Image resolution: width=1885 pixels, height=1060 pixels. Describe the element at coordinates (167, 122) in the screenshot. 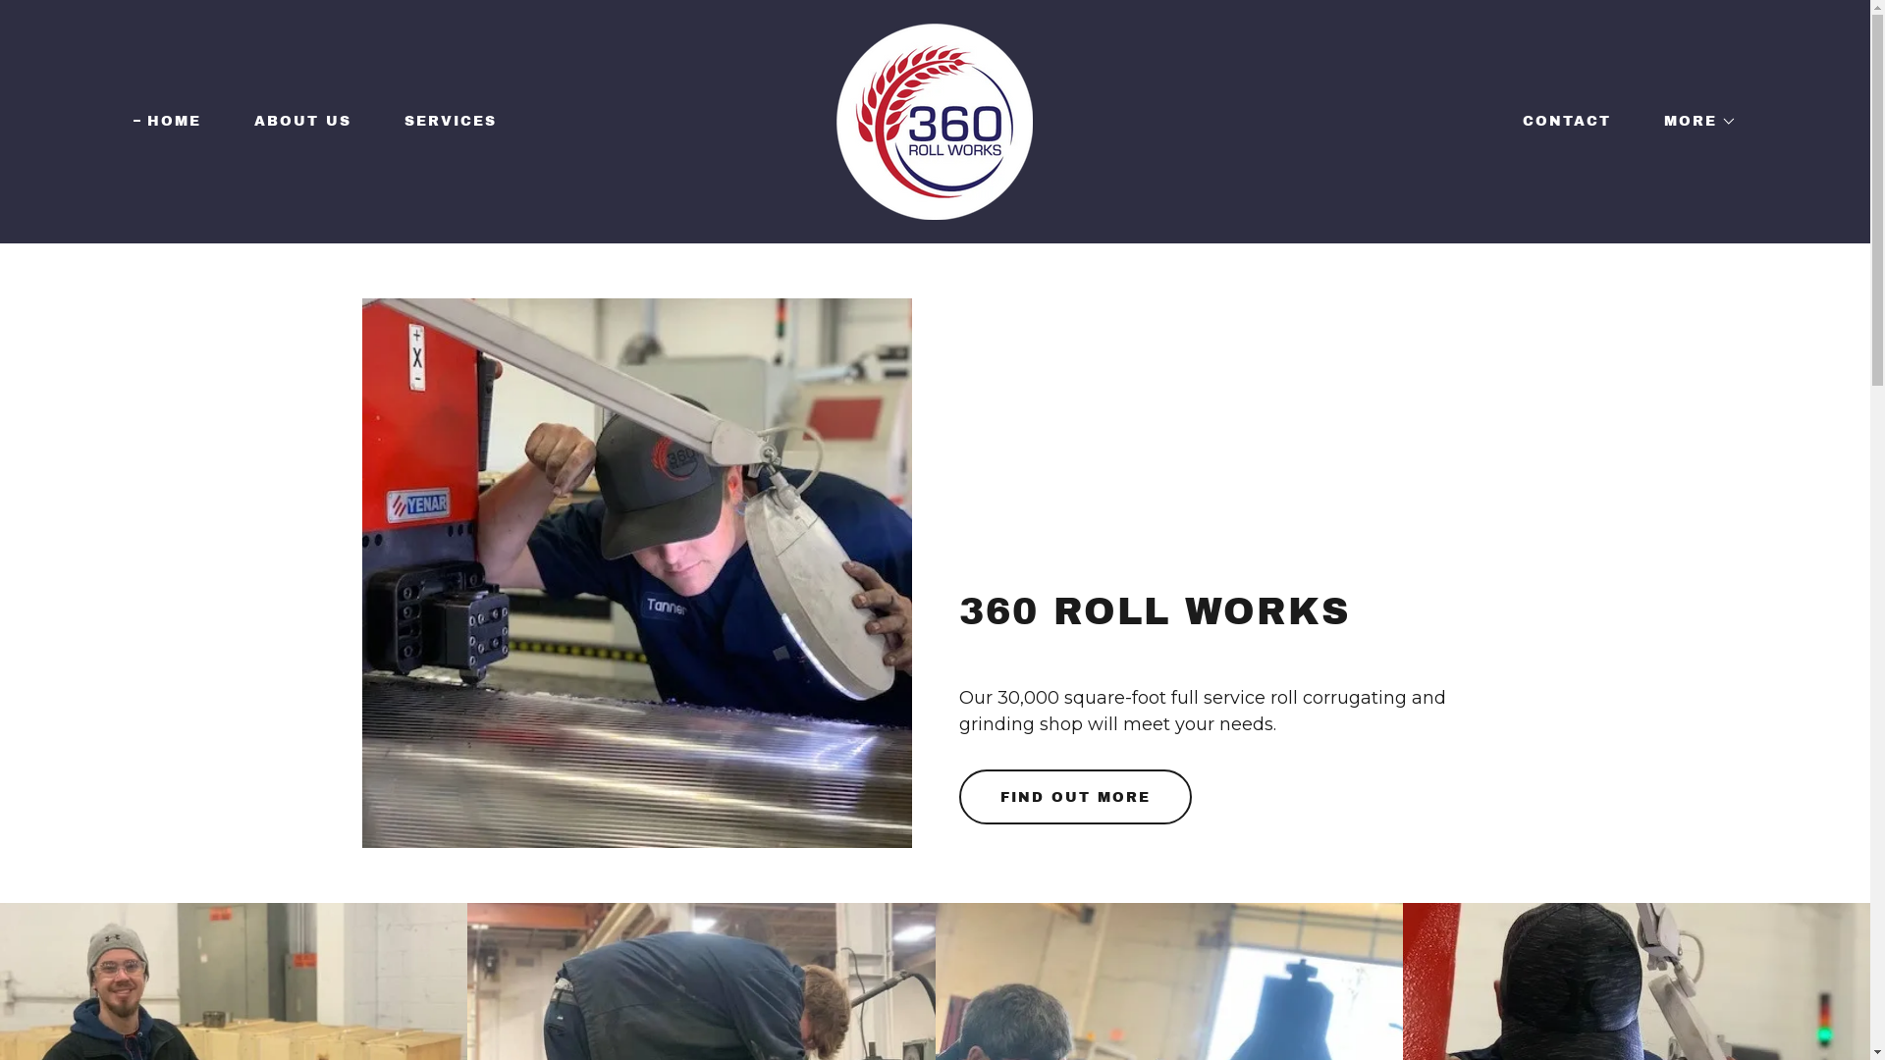

I see `HOME` at that location.